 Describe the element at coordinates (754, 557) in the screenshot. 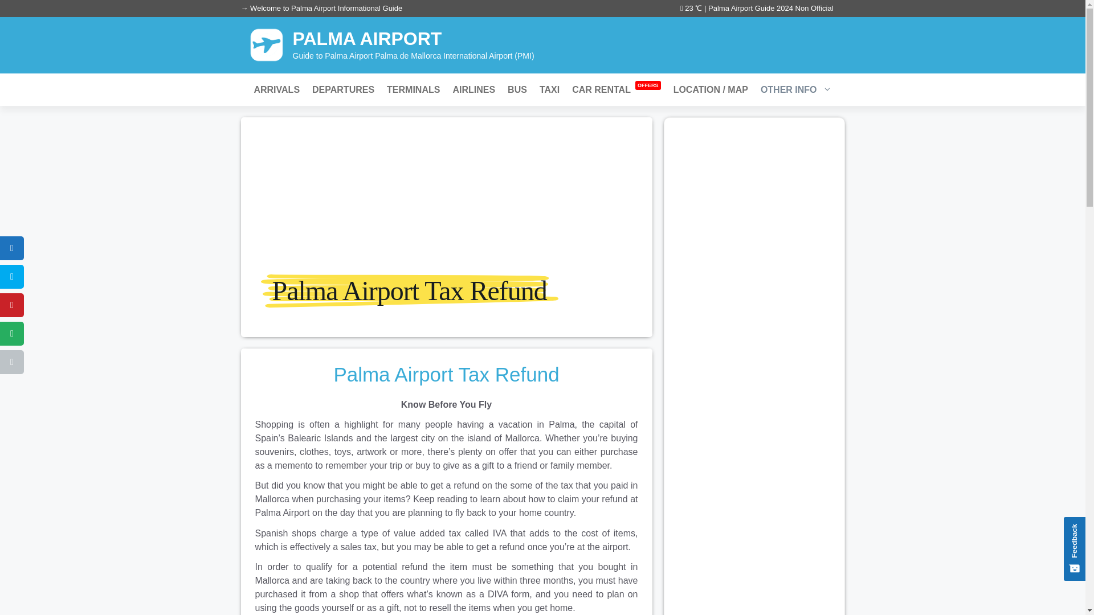

I see `Advertisement` at that location.